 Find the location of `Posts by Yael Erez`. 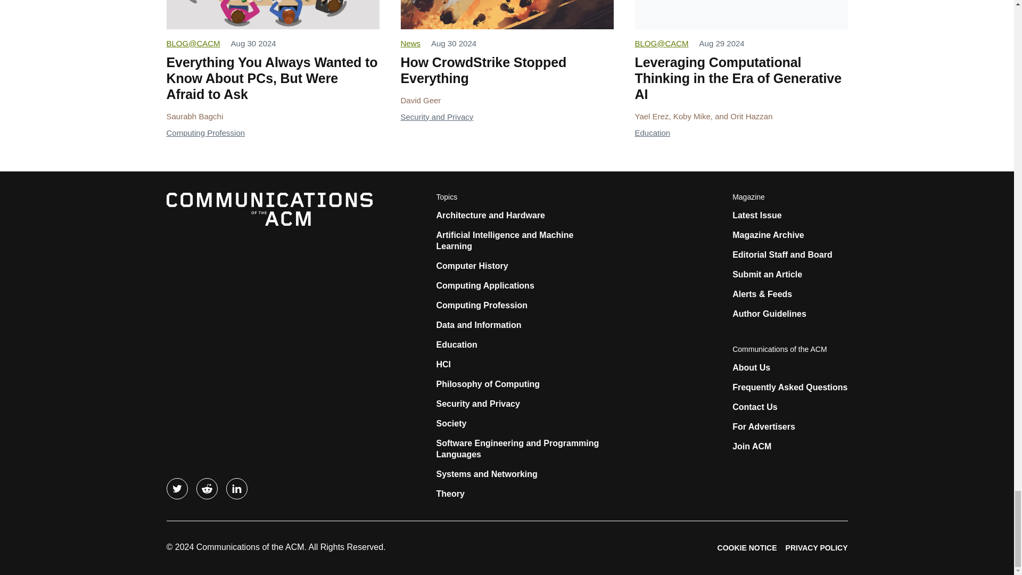

Posts by Yael Erez is located at coordinates (652, 116).